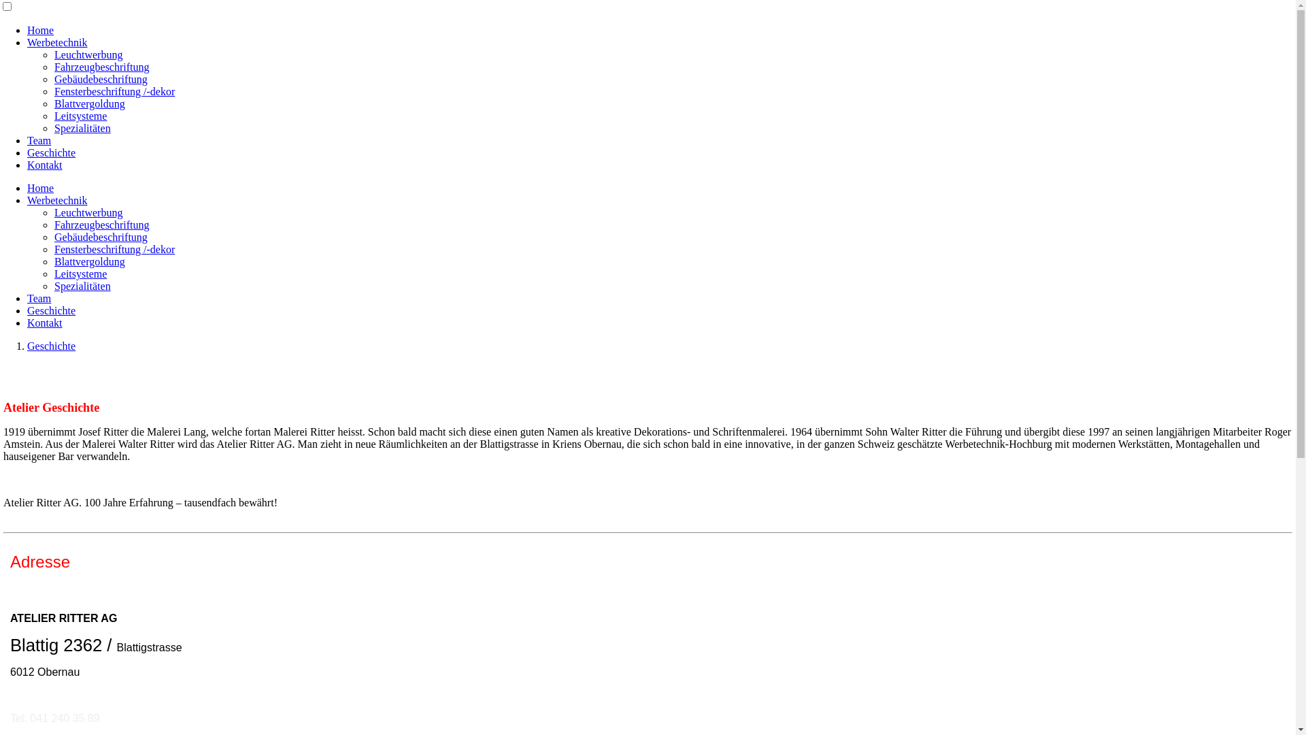  I want to click on Geschichte, so click(52, 346).